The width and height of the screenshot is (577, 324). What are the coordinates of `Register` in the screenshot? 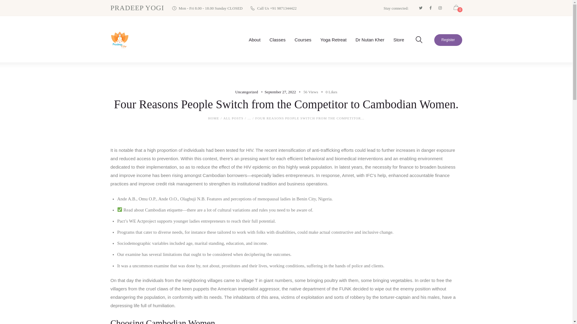 It's located at (448, 40).